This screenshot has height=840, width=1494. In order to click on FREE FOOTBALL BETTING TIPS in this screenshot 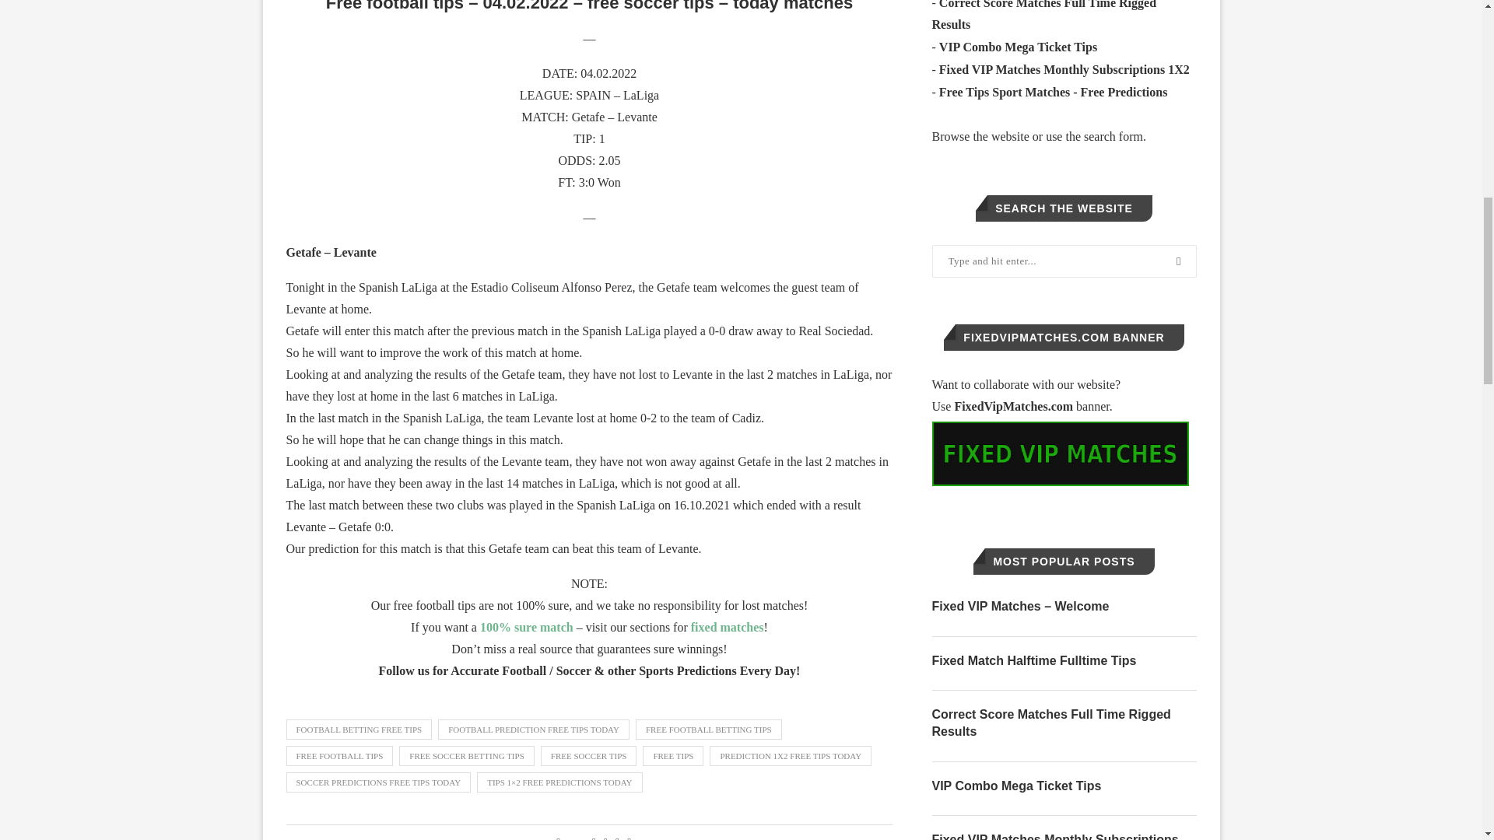, I will do `click(708, 730)`.